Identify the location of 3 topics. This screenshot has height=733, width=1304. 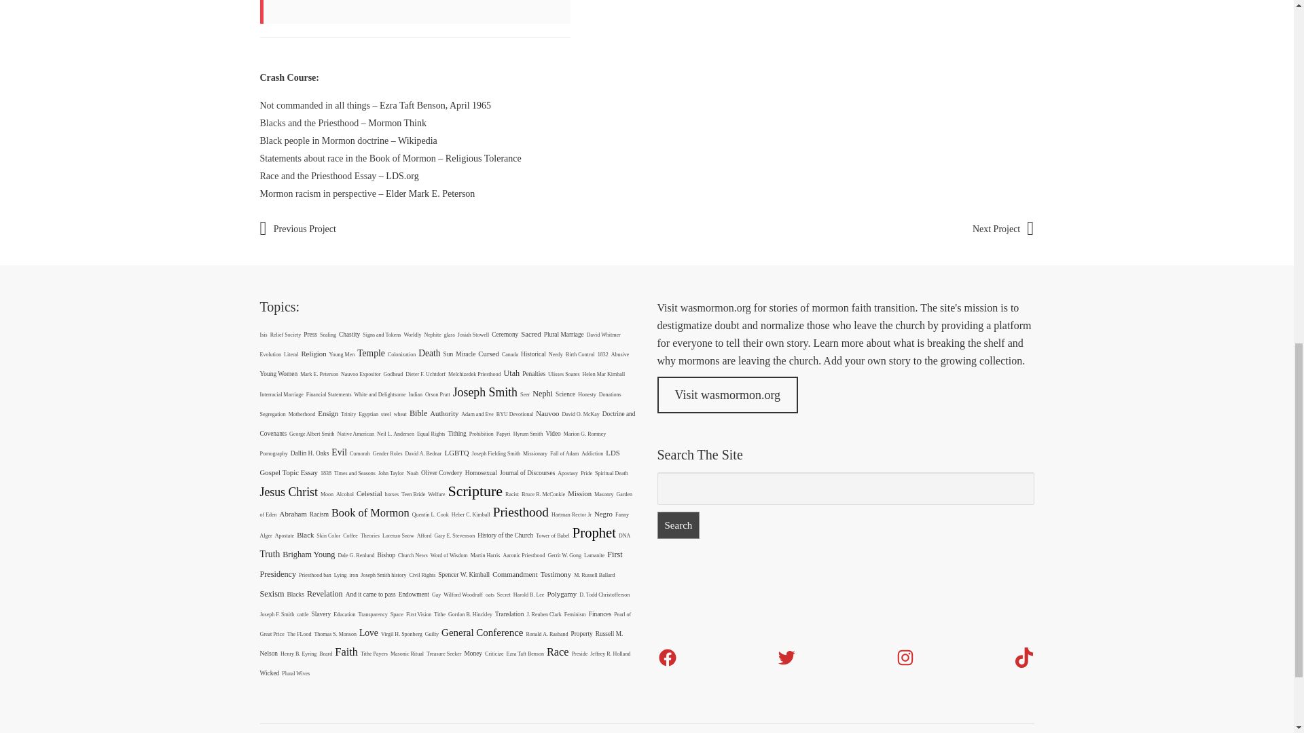
(473, 335).